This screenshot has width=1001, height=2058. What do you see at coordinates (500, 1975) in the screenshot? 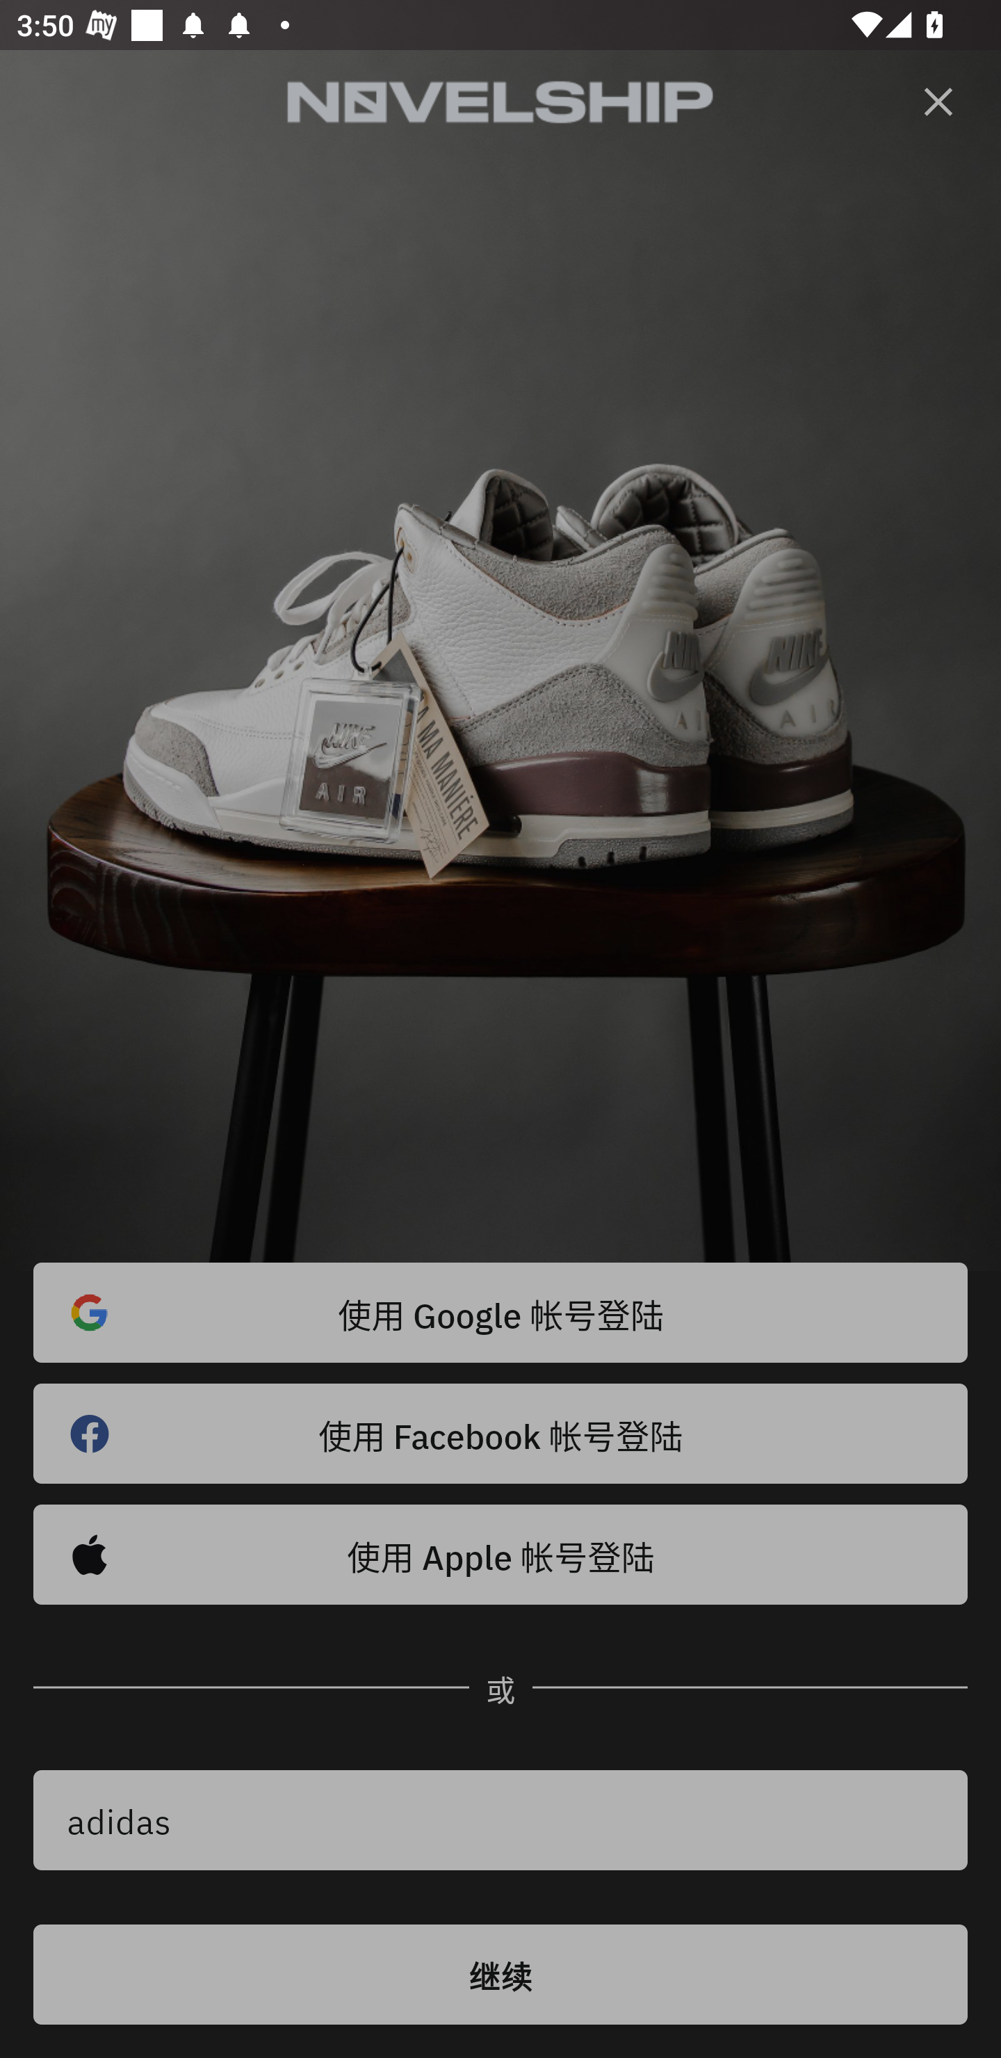
I see `继续` at bounding box center [500, 1975].